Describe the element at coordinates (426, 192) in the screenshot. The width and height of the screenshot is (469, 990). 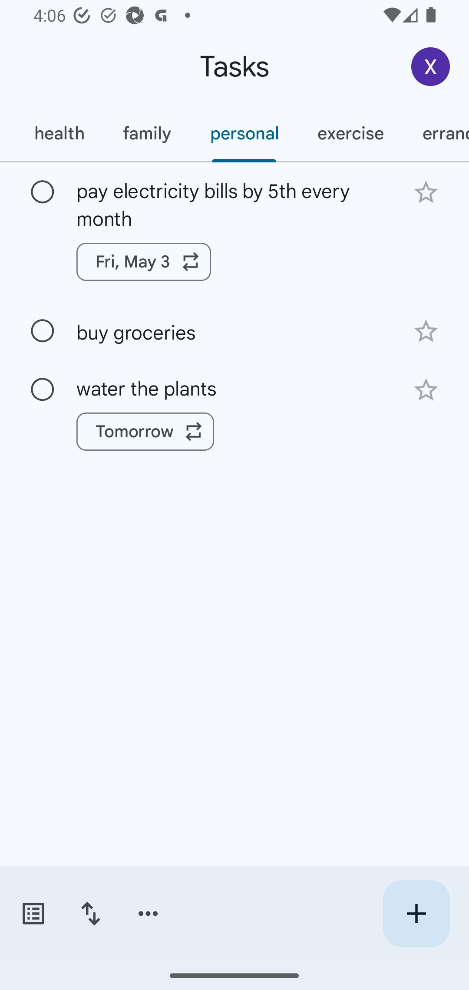
I see `Add star` at that location.